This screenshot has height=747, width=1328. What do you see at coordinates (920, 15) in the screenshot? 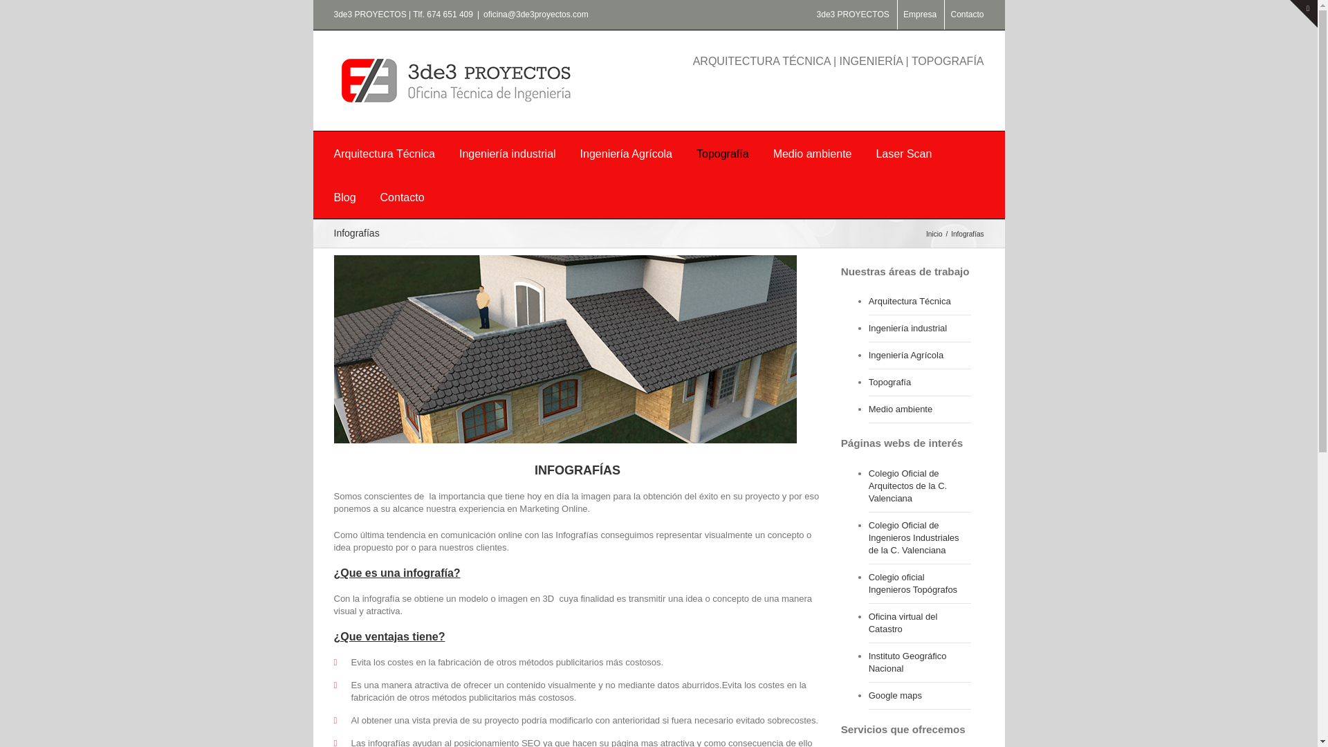
I see `Empresa` at bounding box center [920, 15].